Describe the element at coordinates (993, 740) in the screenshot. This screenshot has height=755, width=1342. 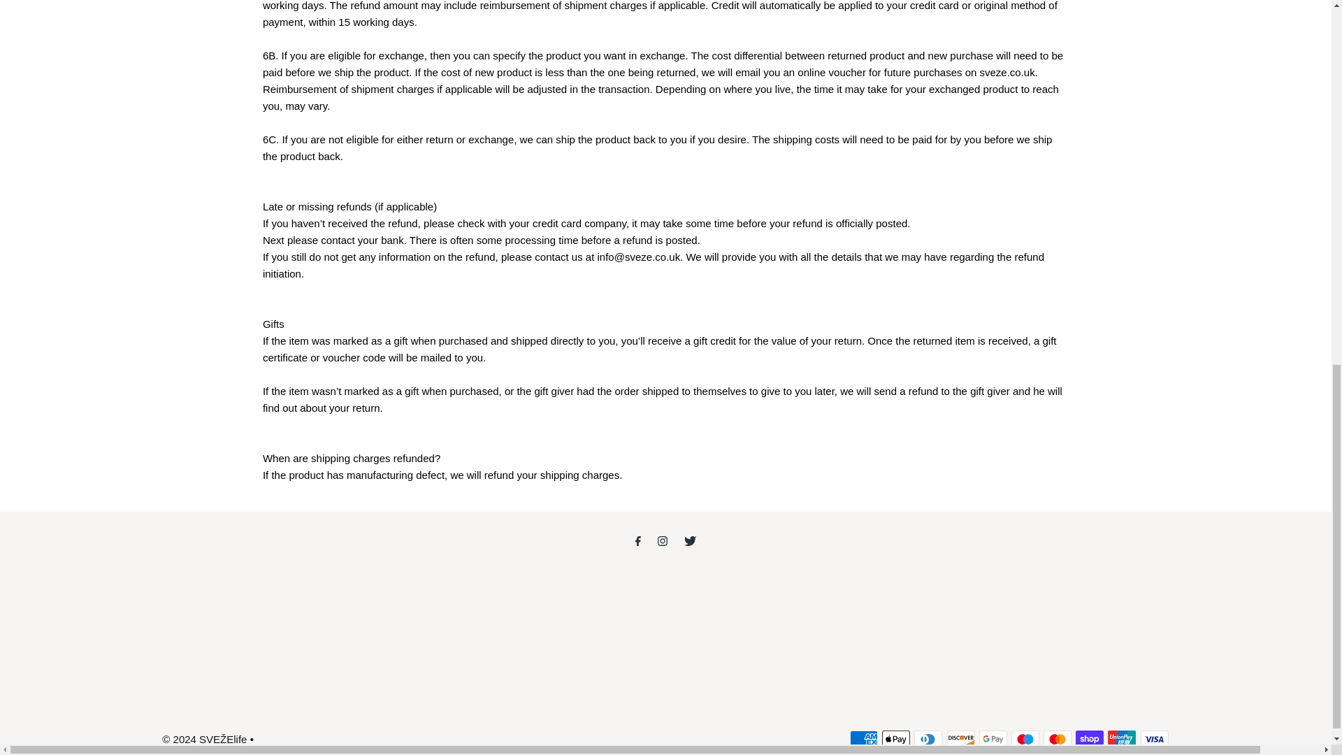
I see `Google Pay` at that location.